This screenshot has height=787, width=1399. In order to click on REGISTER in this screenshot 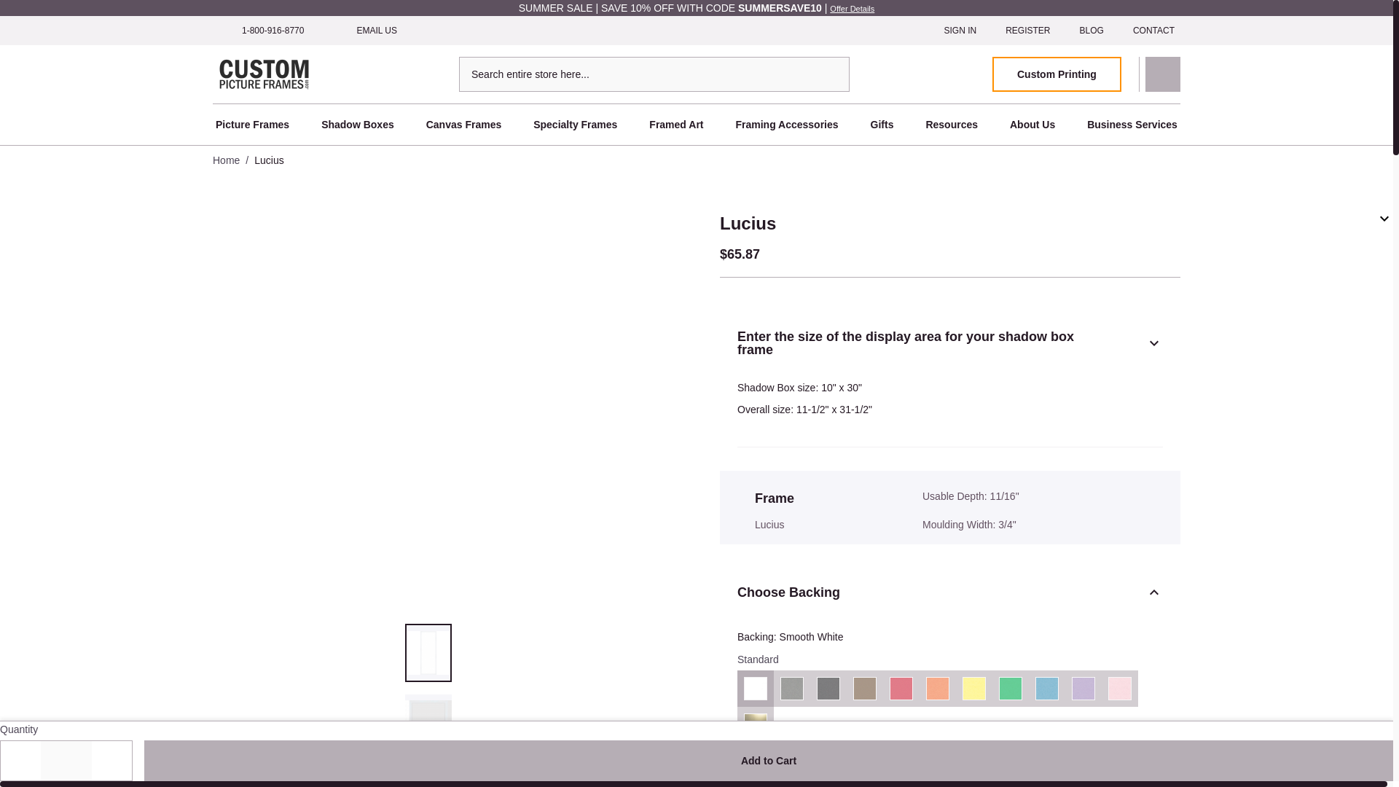, I will do `click(1027, 30)`.